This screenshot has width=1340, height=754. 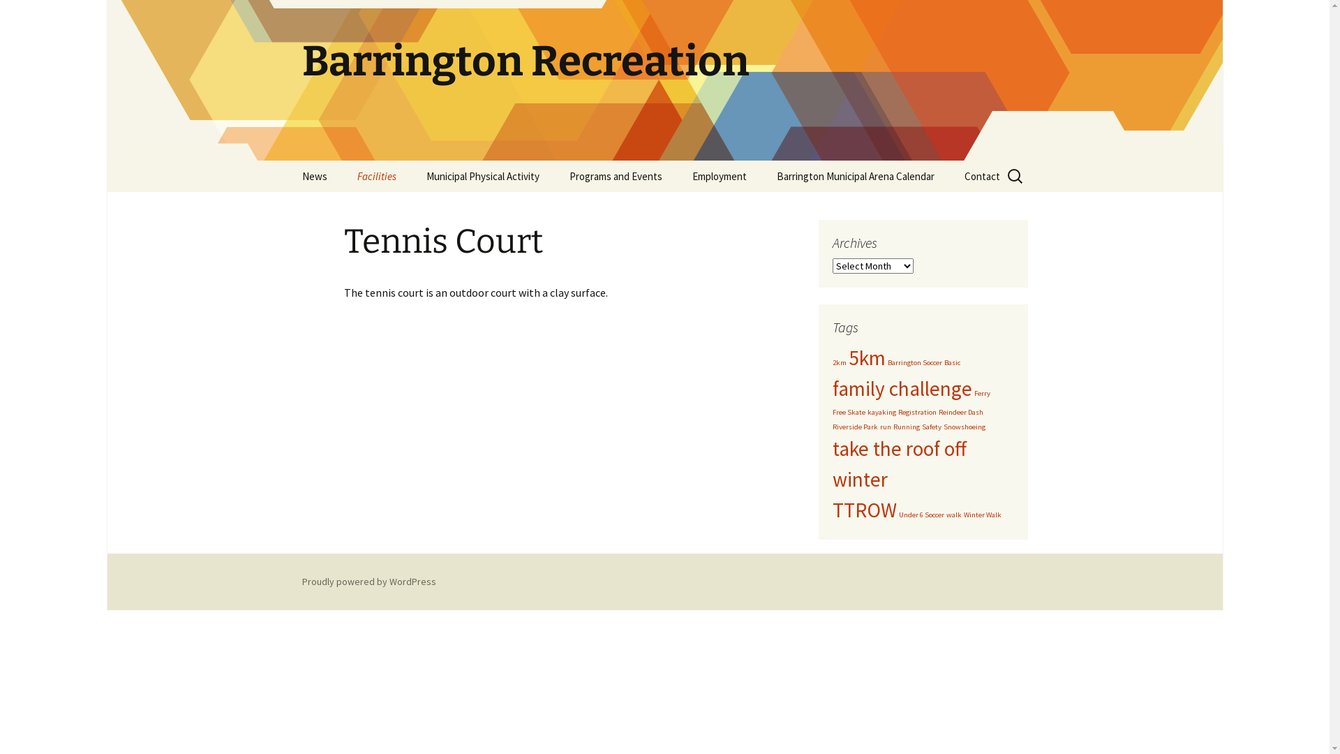 What do you see at coordinates (902, 388) in the screenshot?
I see `family challenge` at bounding box center [902, 388].